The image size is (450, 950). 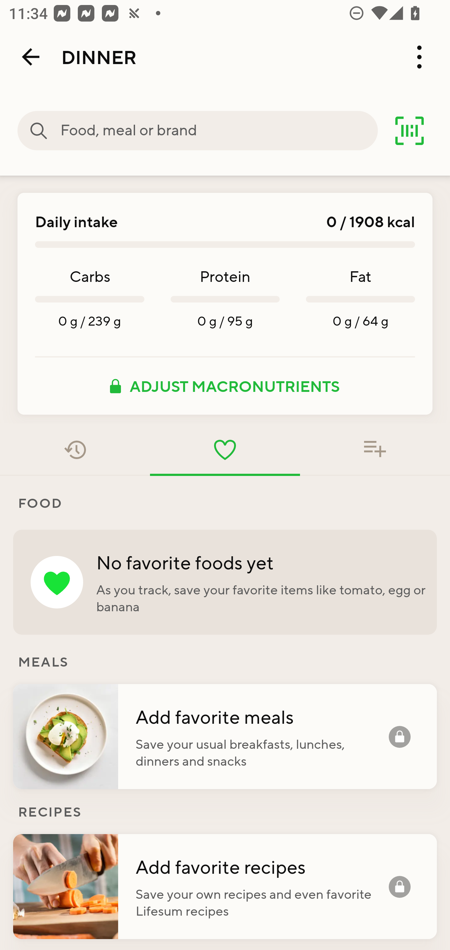 I want to click on ADJUST MACRONUTRIENTS, so click(x=225, y=386).